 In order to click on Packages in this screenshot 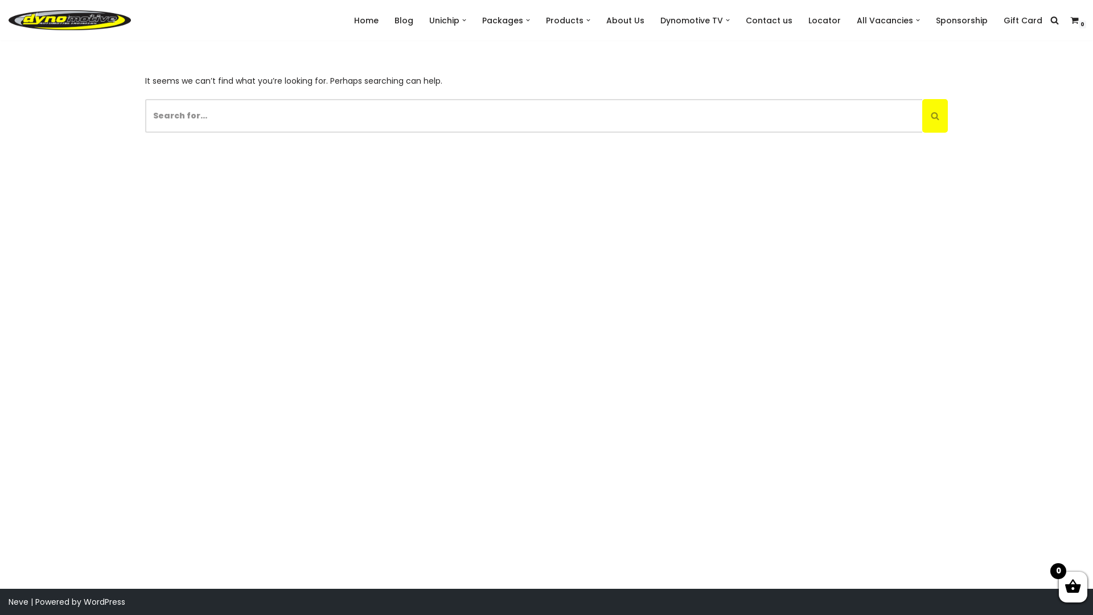, I will do `click(503, 20)`.